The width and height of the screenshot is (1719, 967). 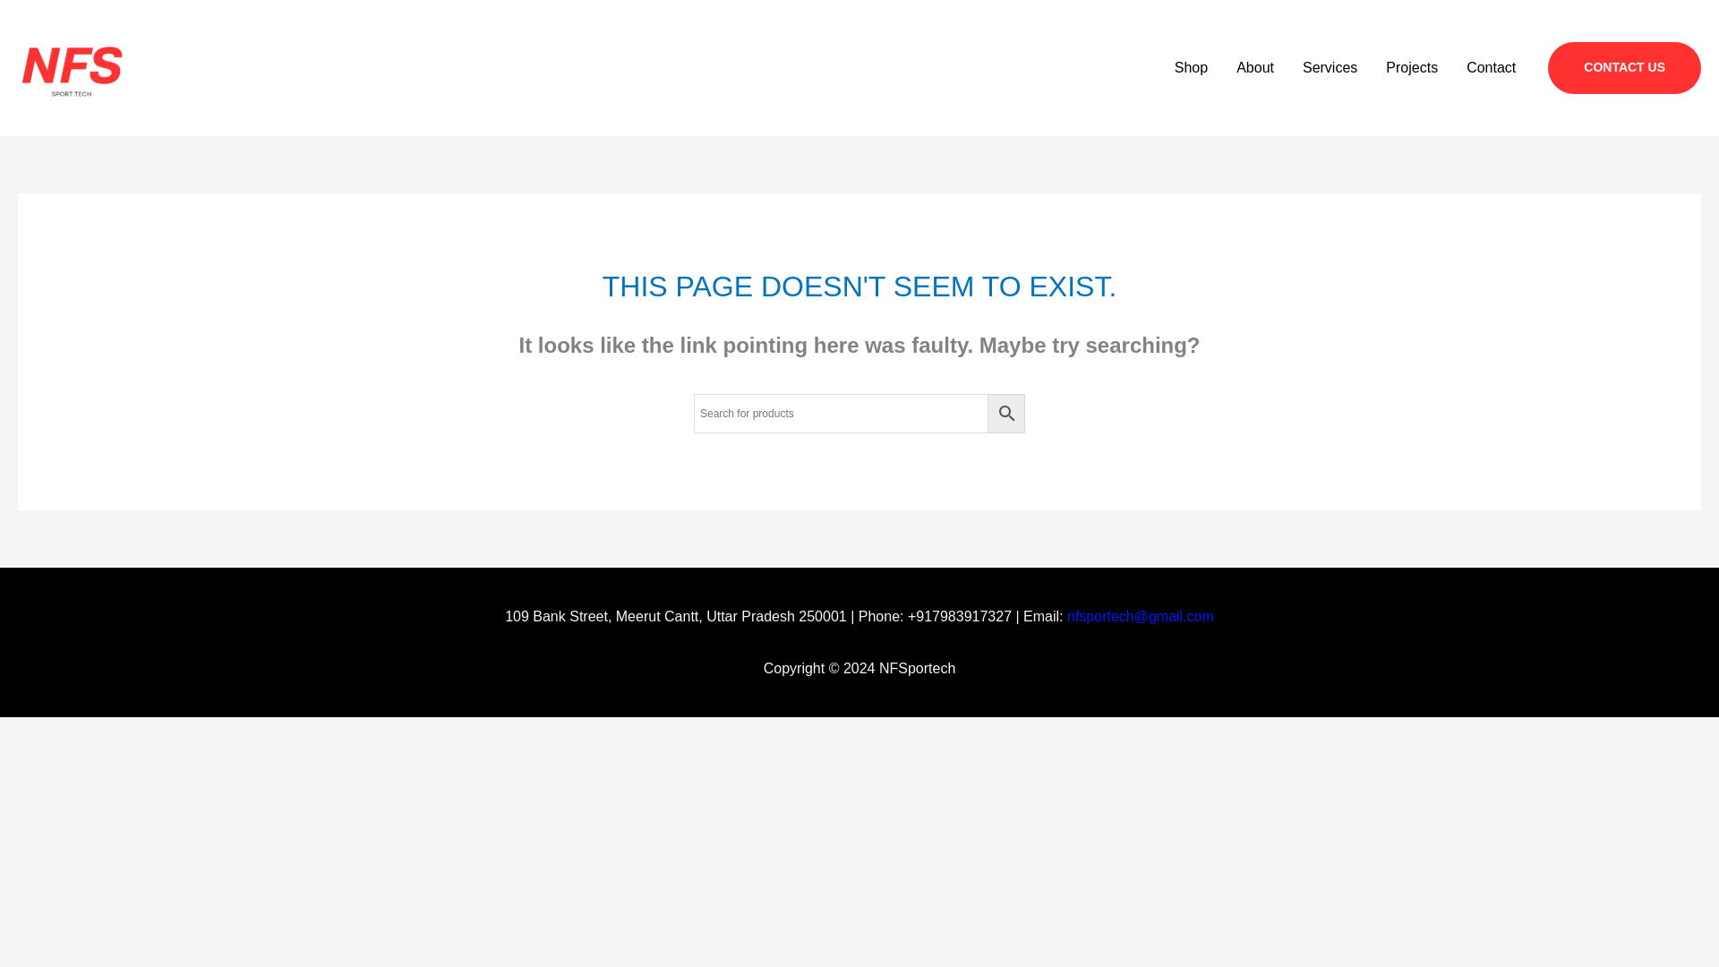 I want to click on CONTACT US, so click(x=1624, y=68).